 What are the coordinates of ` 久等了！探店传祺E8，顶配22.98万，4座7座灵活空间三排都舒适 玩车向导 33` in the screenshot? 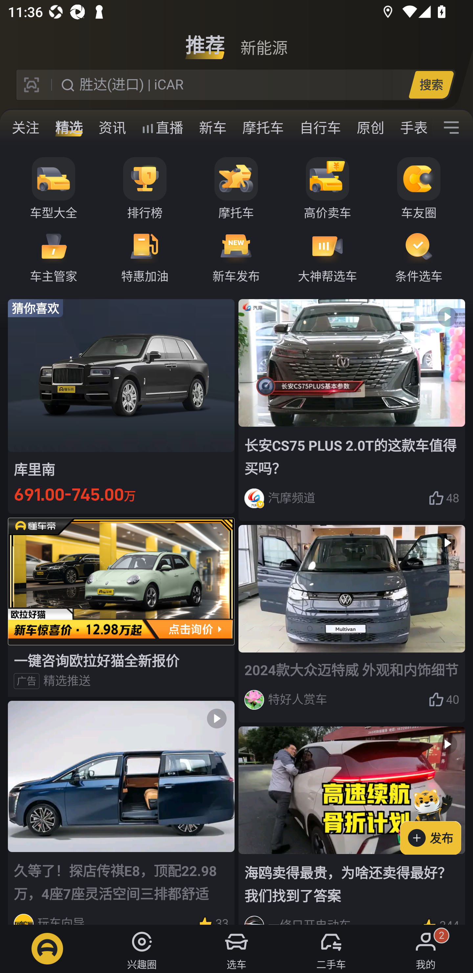 It's located at (121, 813).